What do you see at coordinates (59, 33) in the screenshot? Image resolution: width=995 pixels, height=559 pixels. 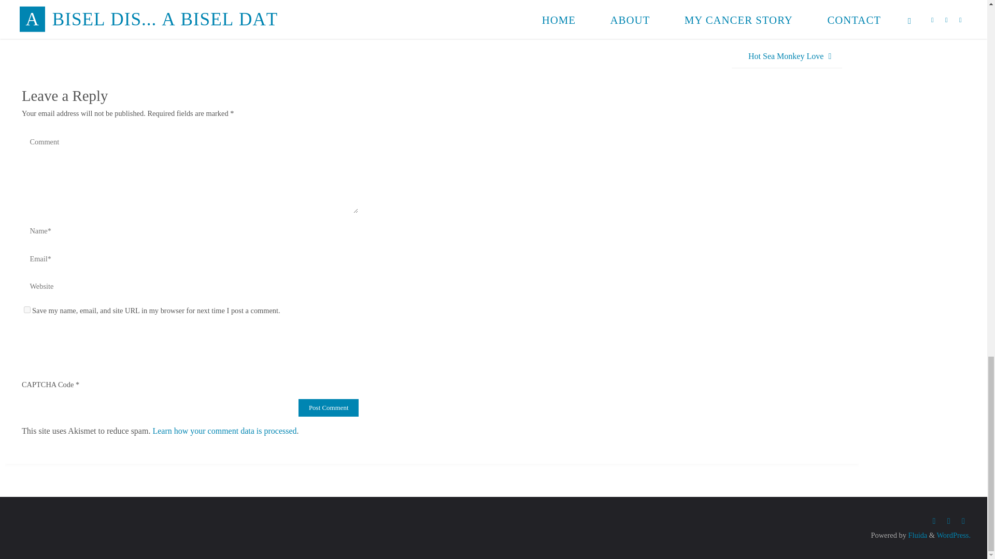 I see `Costa Maya` at bounding box center [59, 33].